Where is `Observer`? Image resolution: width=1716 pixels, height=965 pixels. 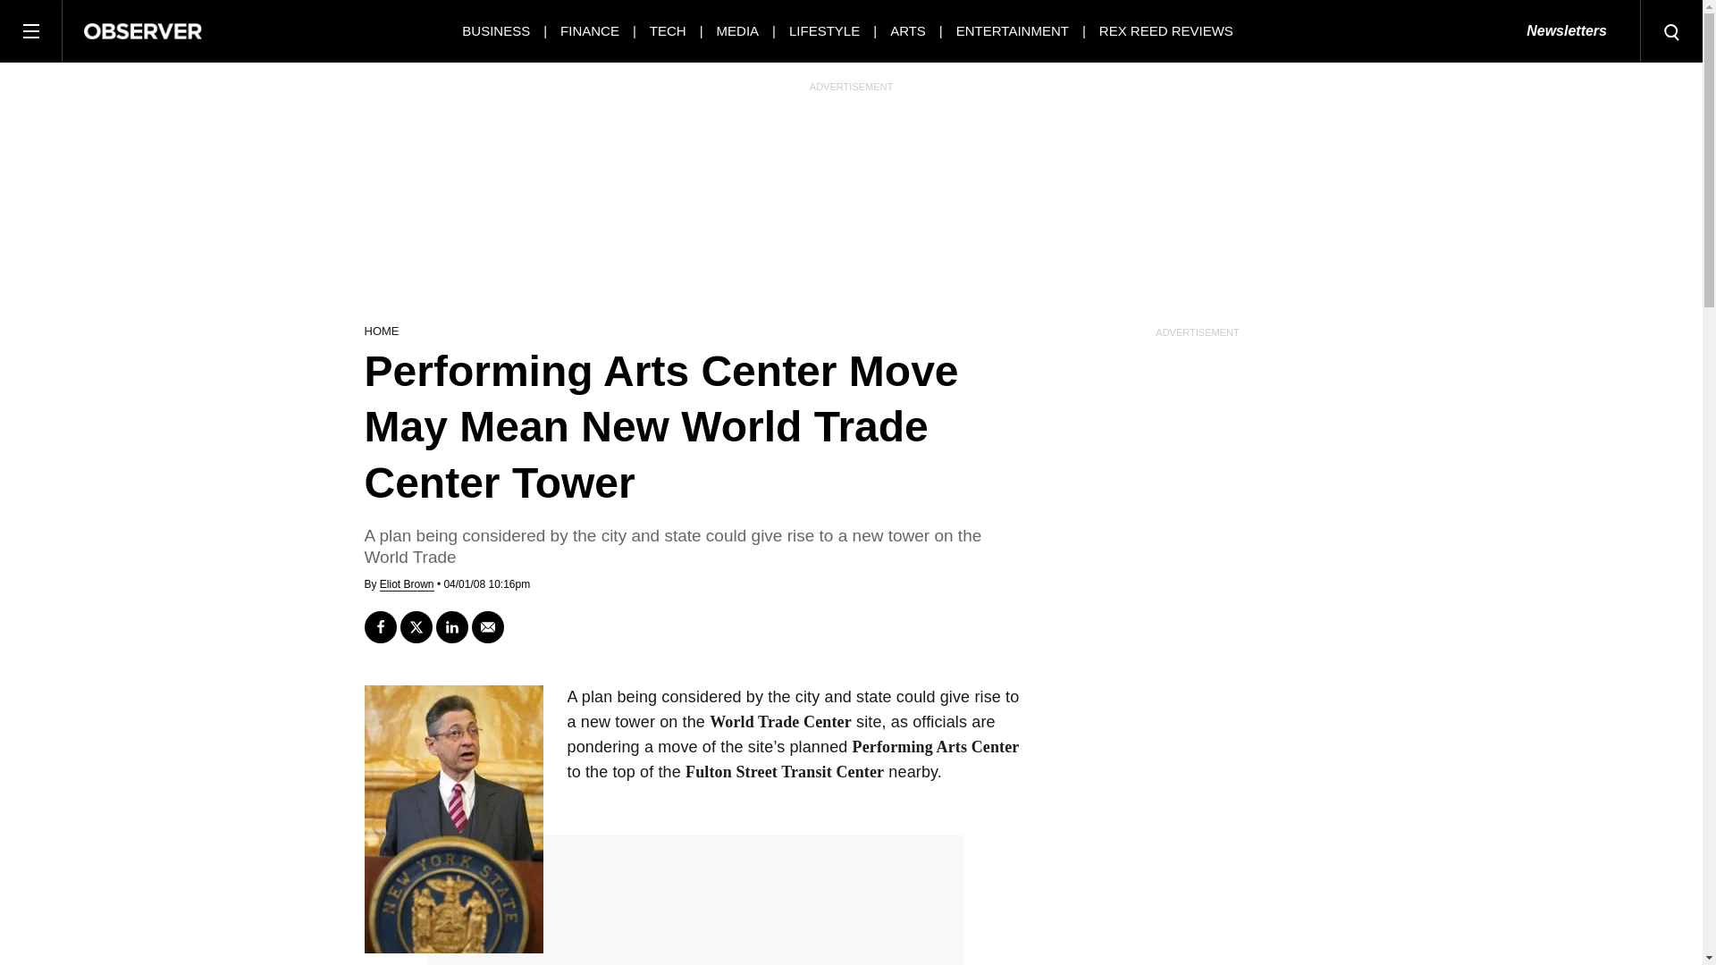
Observer is located at coordinates (143, 30).